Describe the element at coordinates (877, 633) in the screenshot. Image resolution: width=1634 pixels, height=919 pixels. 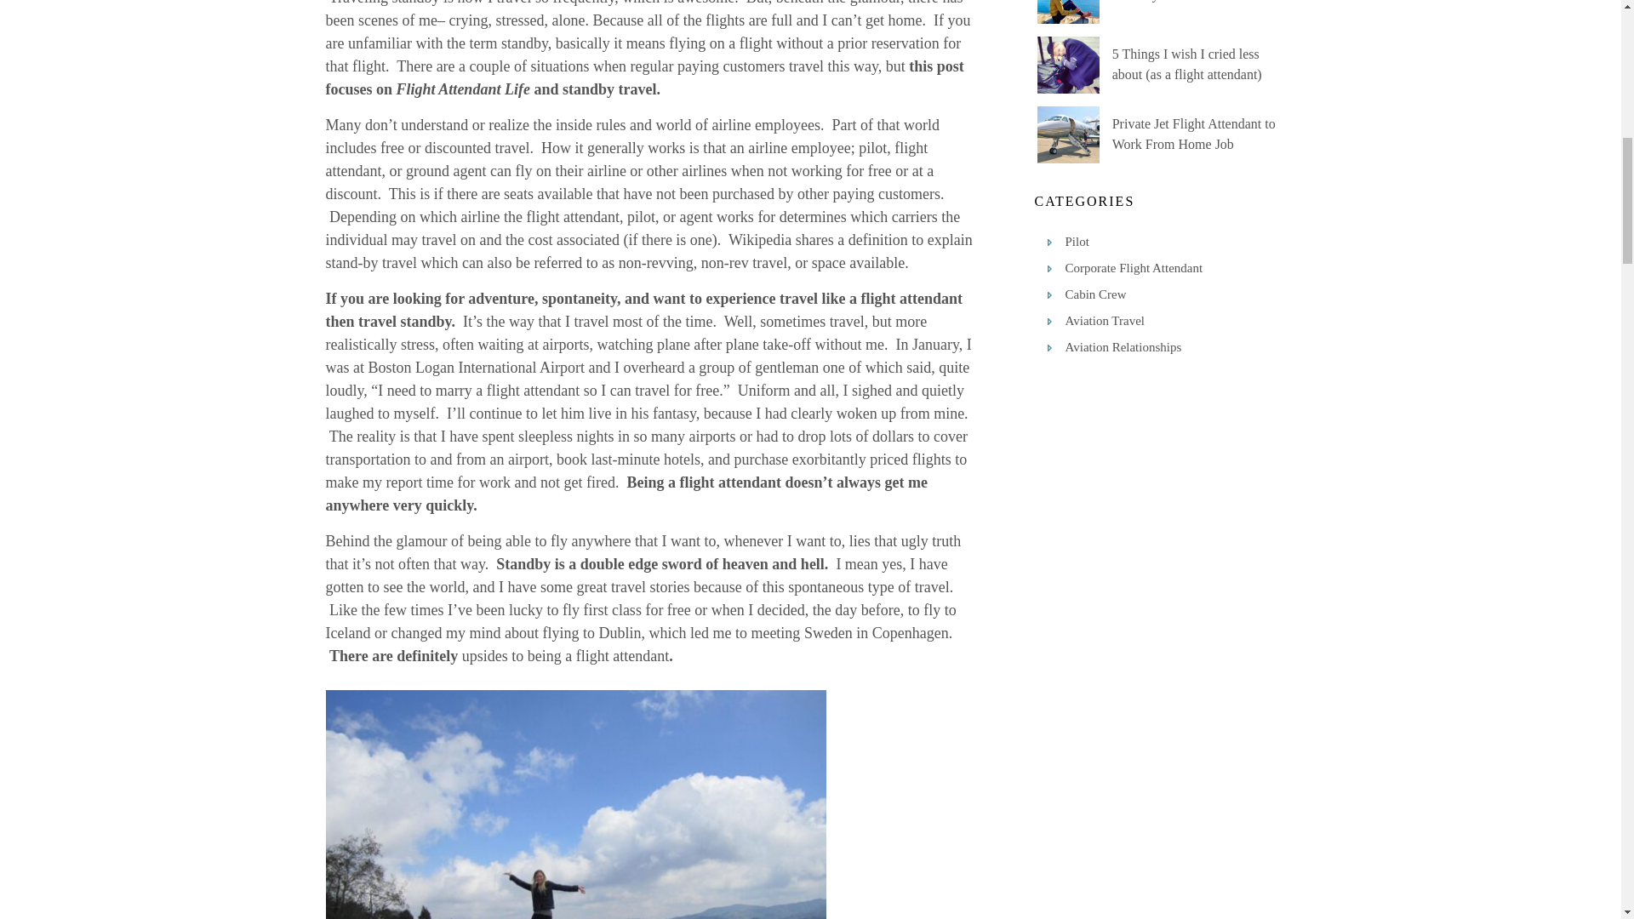
I see `Artificial Brothers Copenhagen` at that location.